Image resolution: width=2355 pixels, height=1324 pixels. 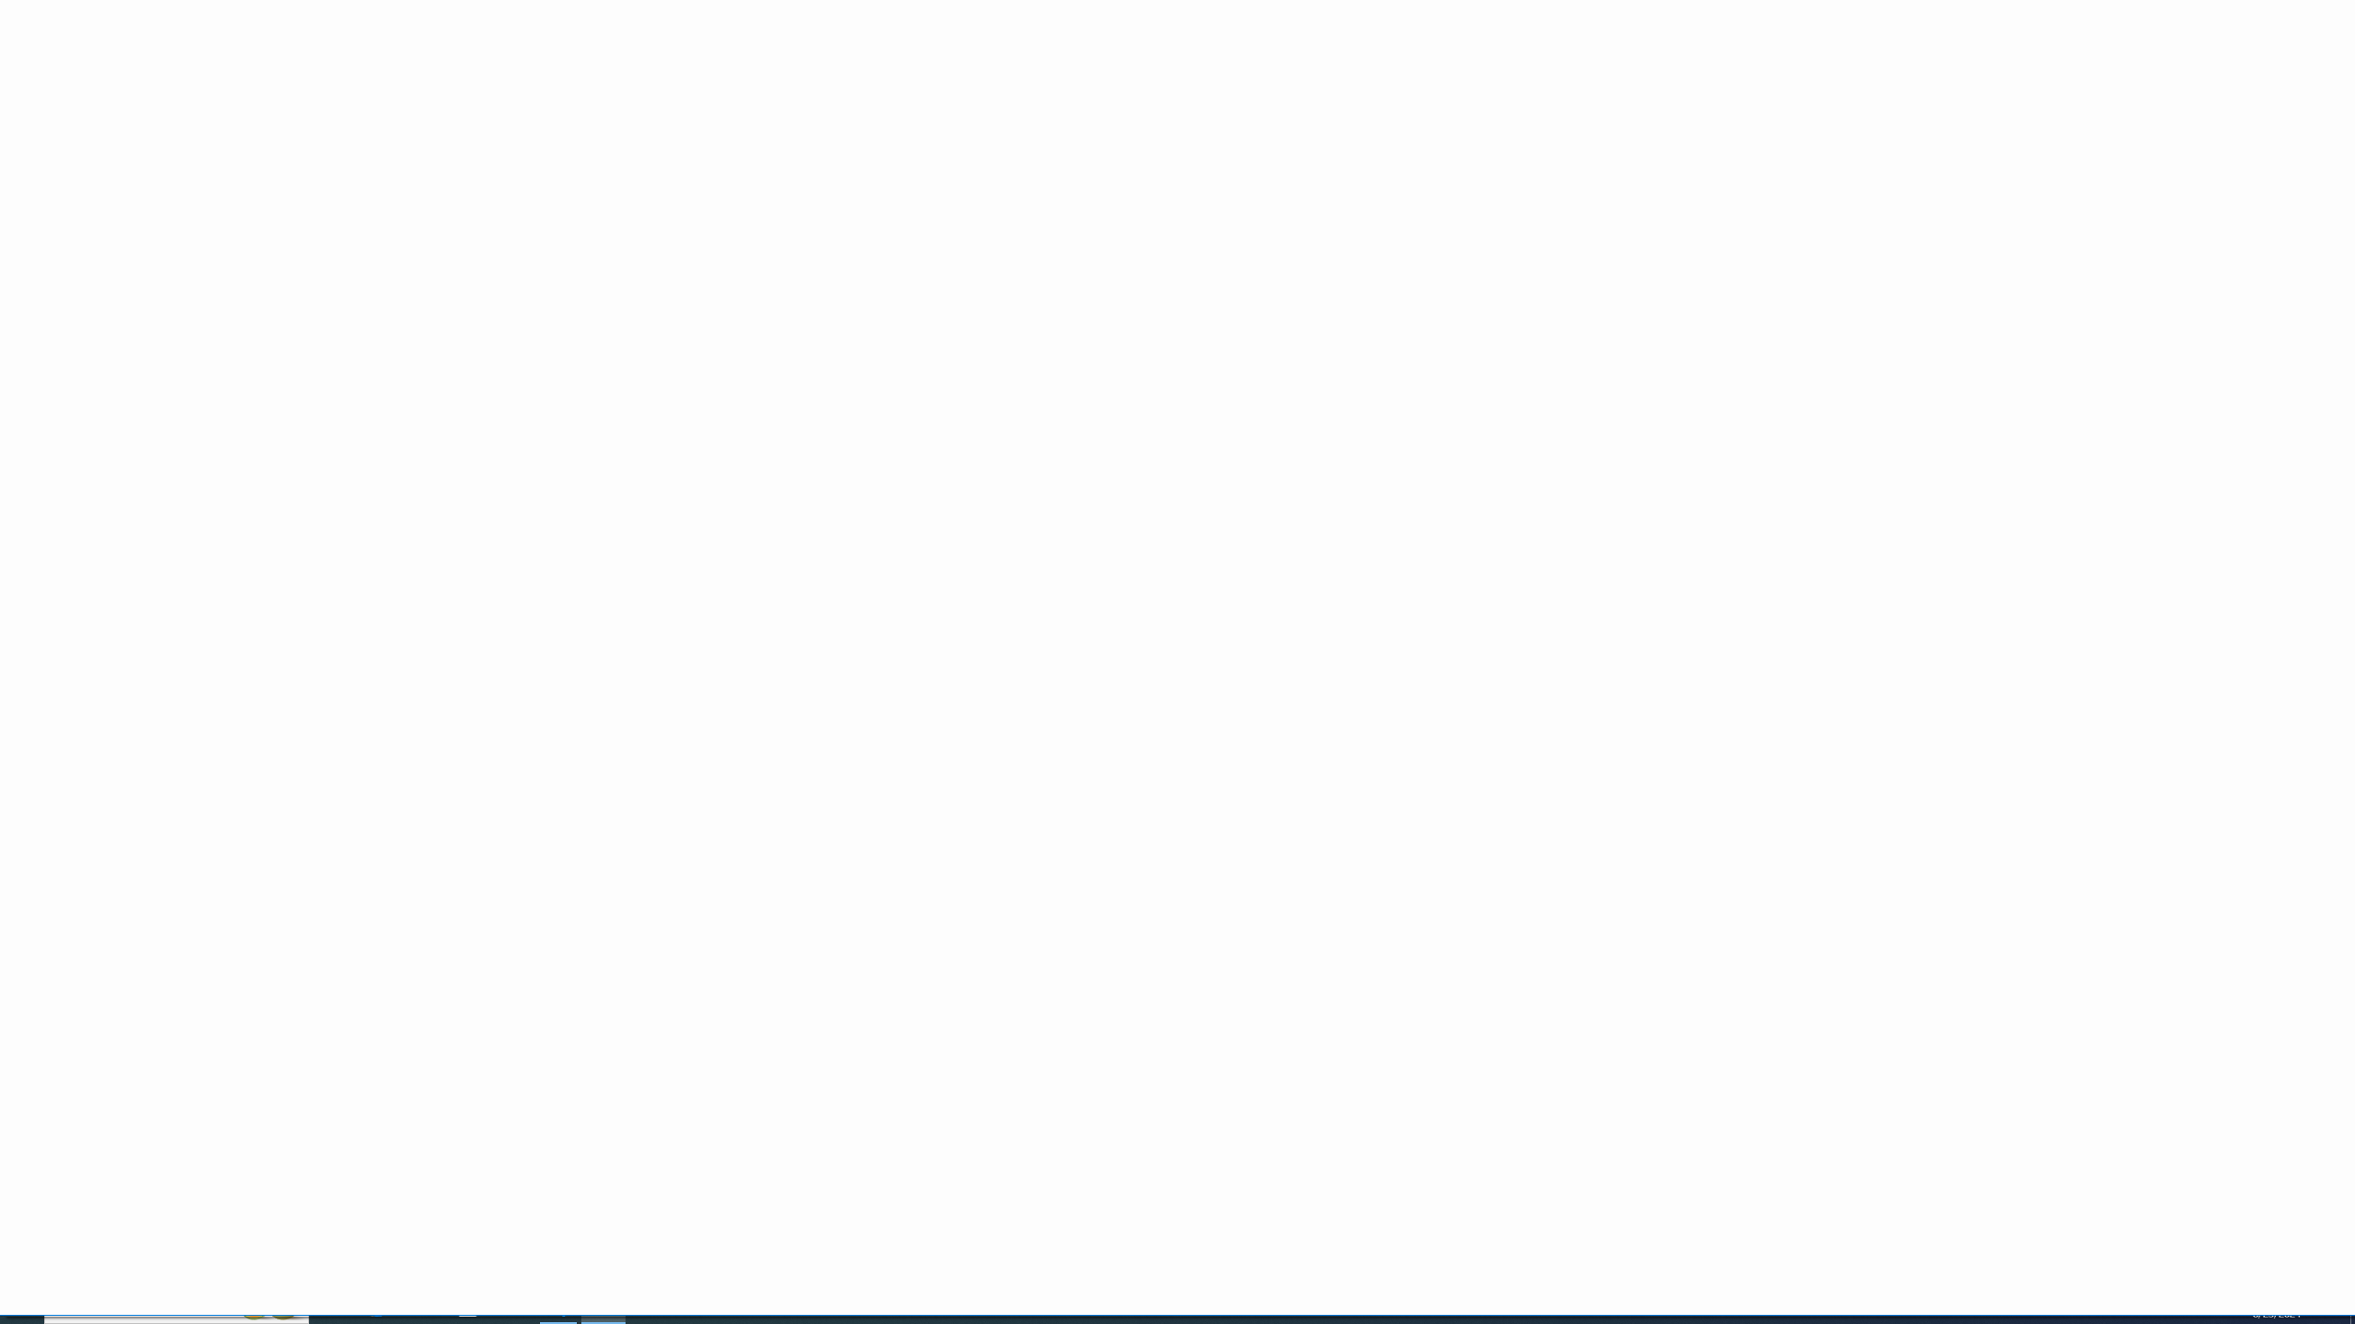 What do you see at coordinates (1435, 110) in the screenshot?
I see `Cell Styles` at bounding box center [1435, 110].